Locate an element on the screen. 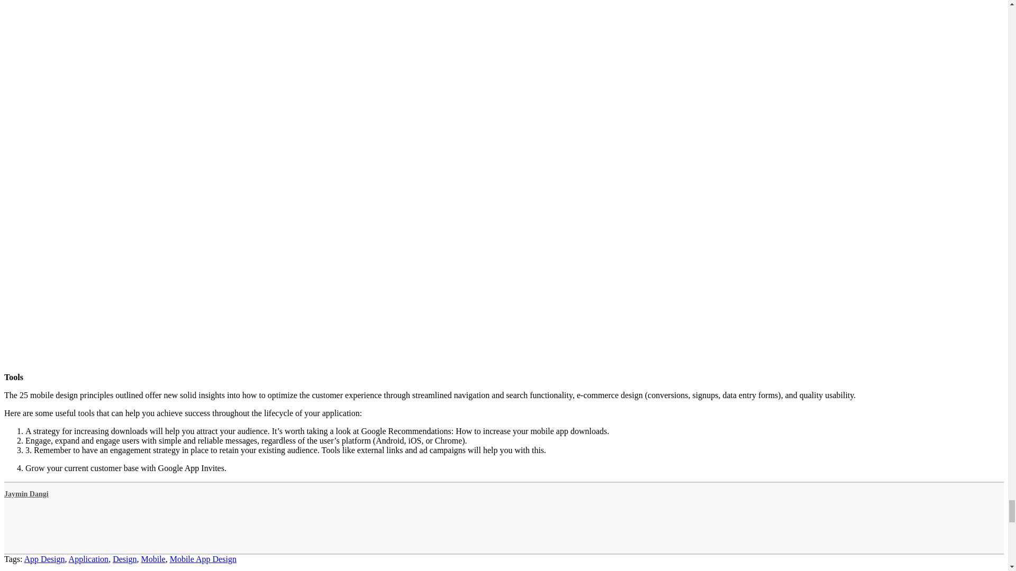 The image size is (1016, 571). Jaymin Dangi is located at coordinates (26, 494).